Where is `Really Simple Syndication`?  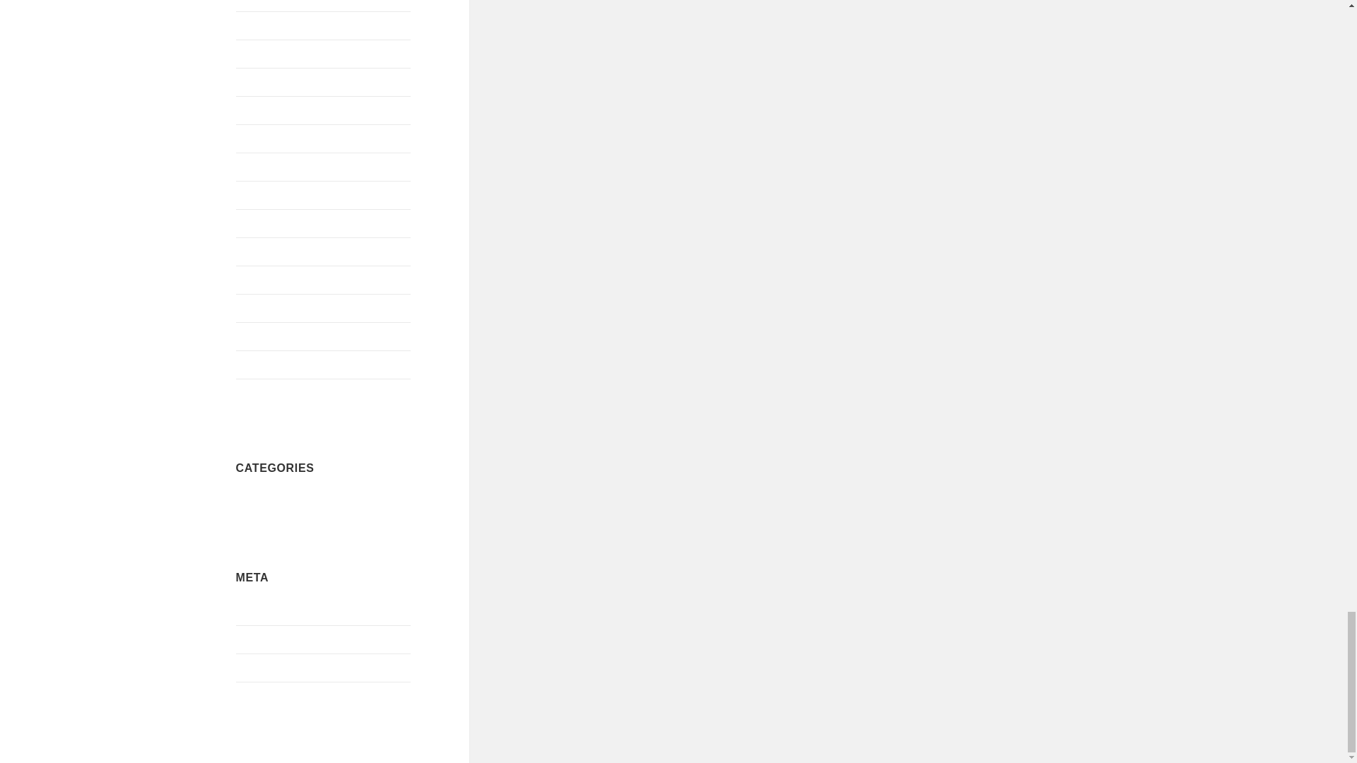 Really Simple Syndication is located at coordinates (298, 668).